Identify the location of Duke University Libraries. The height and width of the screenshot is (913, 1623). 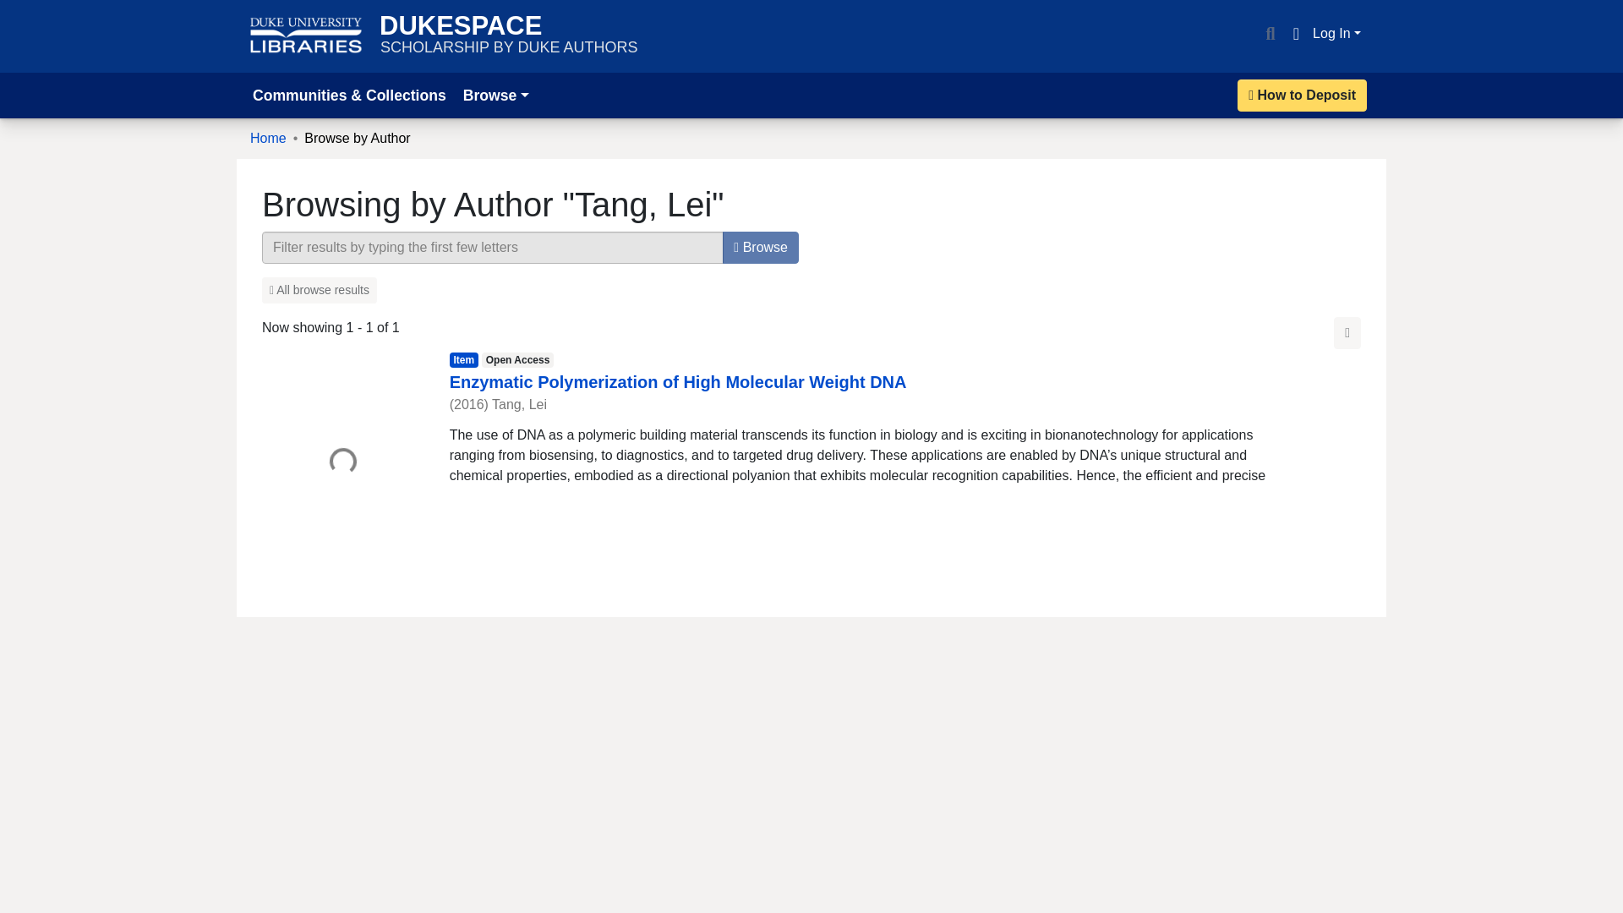
(306, 36).